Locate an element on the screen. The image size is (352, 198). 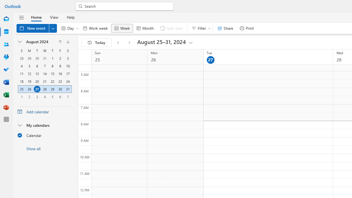
System is located at coordinates (3, 3).